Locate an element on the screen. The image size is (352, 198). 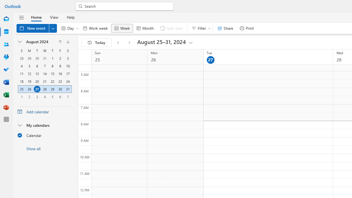
System is located at coordinates (3, 3).